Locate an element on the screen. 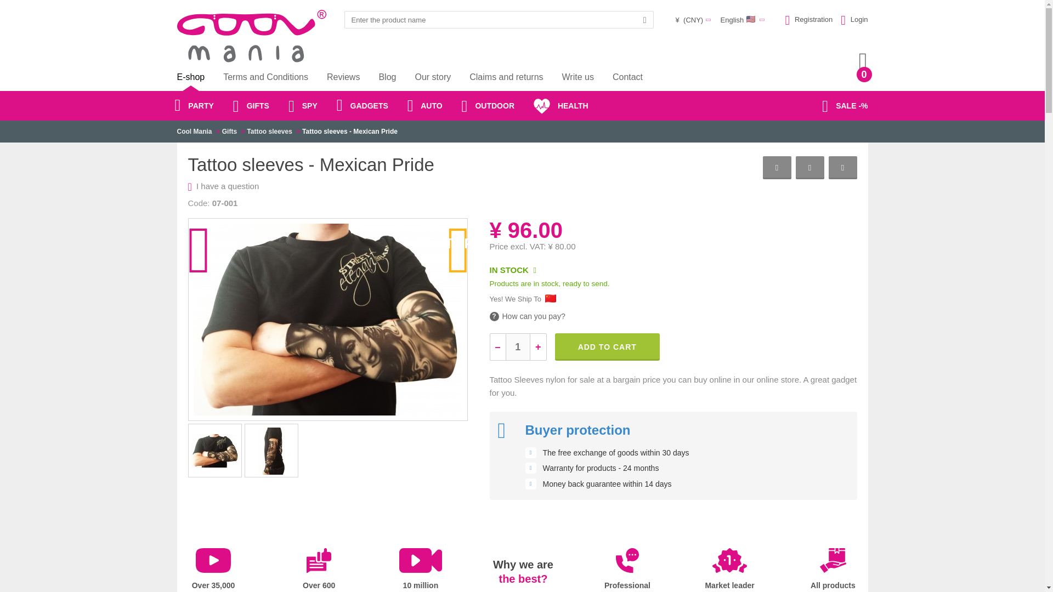 Image resolution: width=1053 pixels, height=592 pixels. How can you pay? is located at coordinates (269, 132).